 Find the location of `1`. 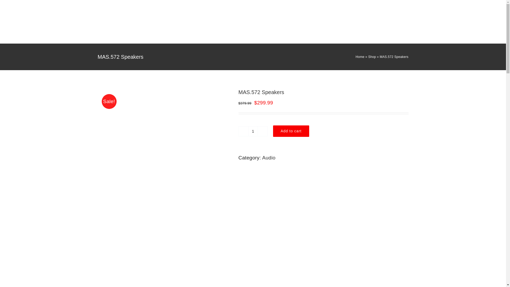

1 is located at coordinates (253, 131).